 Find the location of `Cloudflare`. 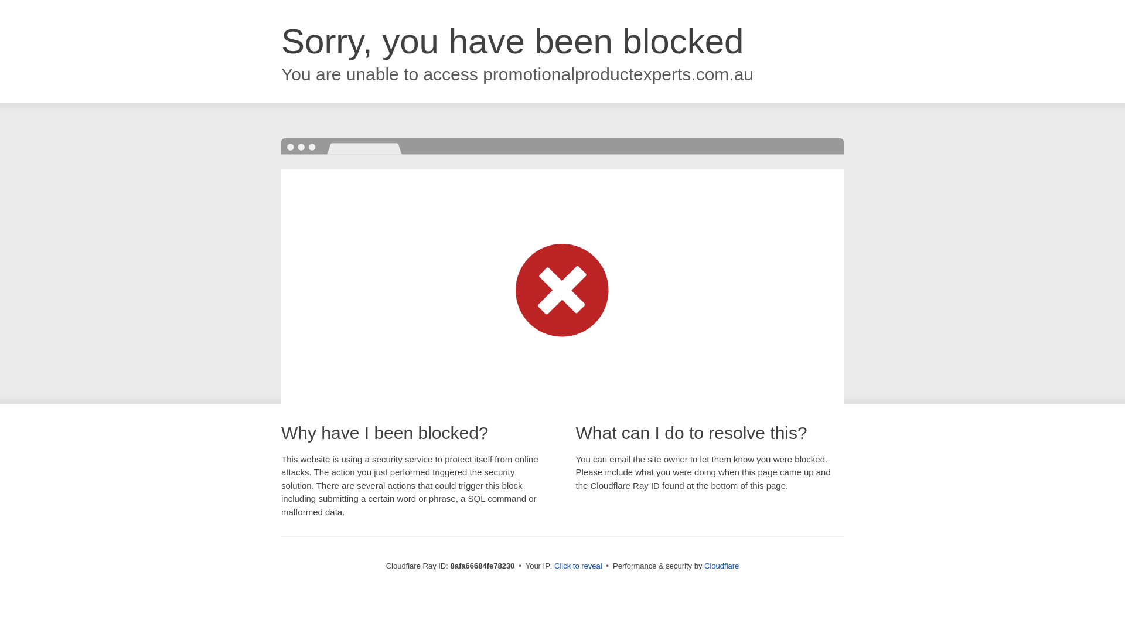

Cloudflare is located at coordinates (721, 566).